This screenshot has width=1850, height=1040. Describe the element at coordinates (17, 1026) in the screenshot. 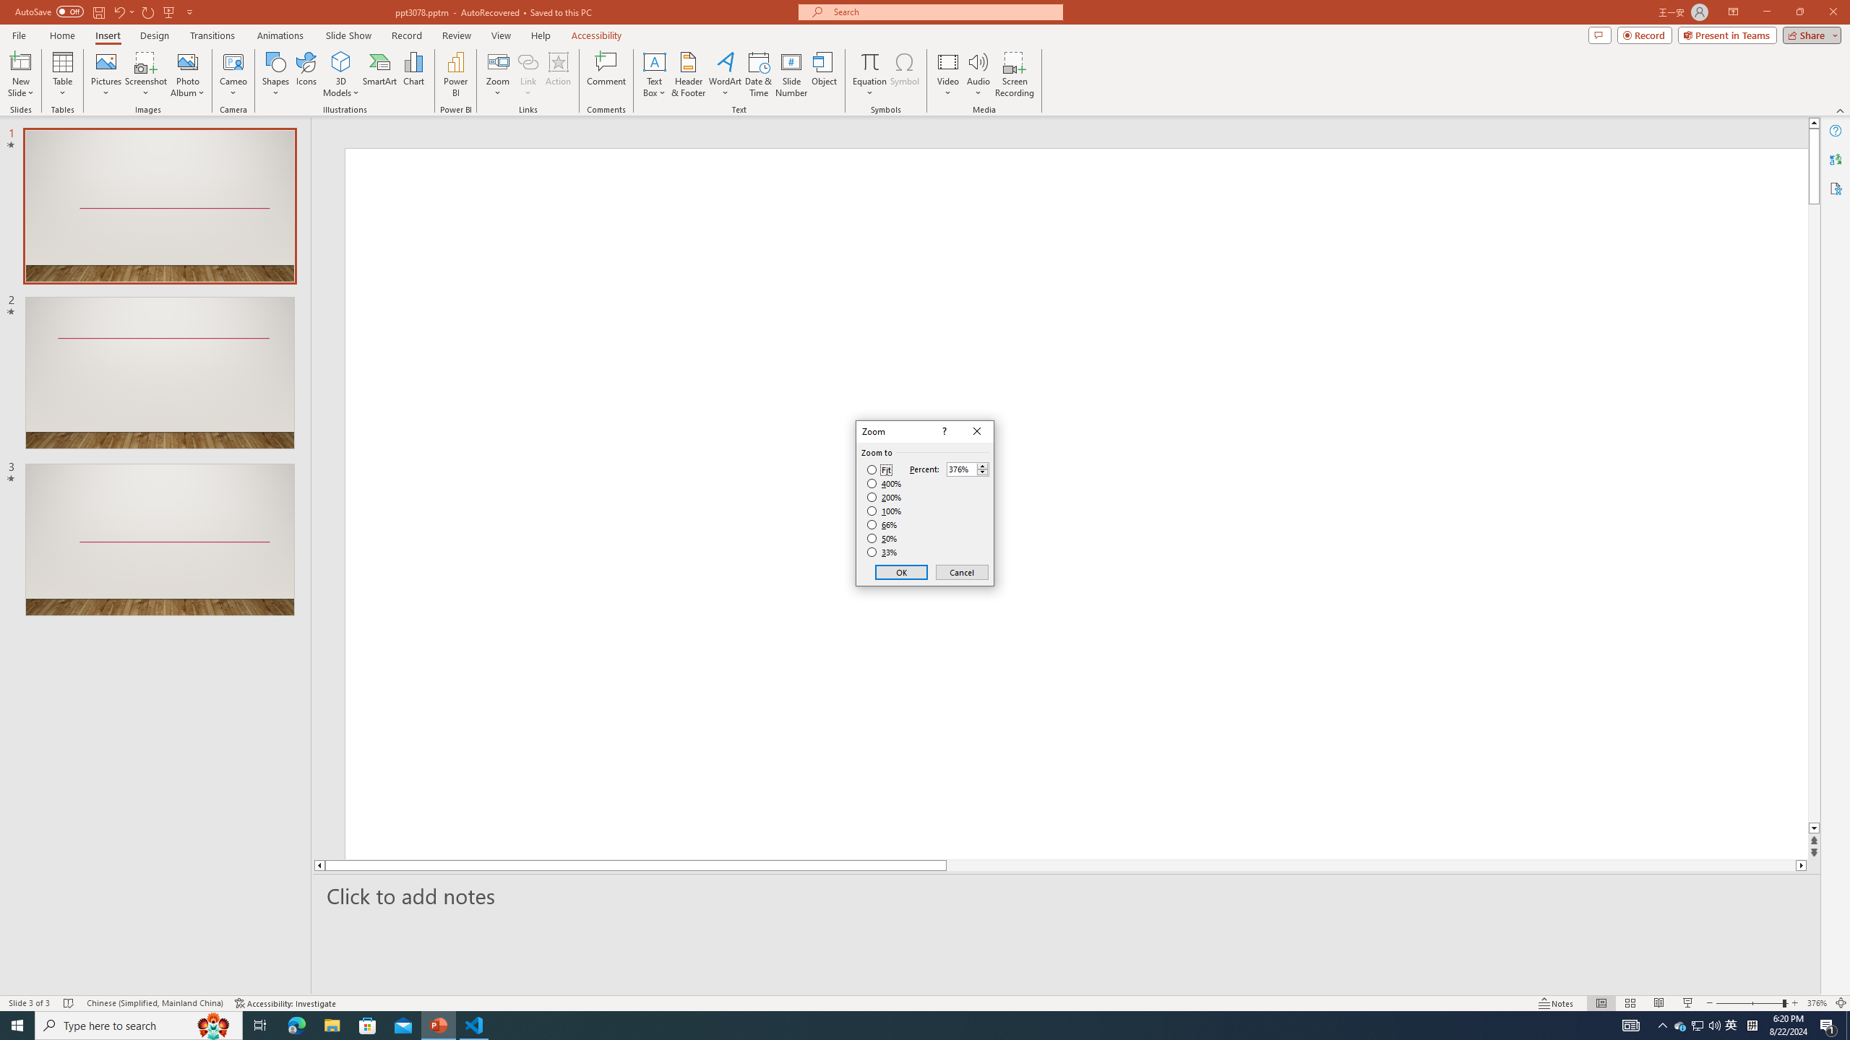

I see `Start` at that location.